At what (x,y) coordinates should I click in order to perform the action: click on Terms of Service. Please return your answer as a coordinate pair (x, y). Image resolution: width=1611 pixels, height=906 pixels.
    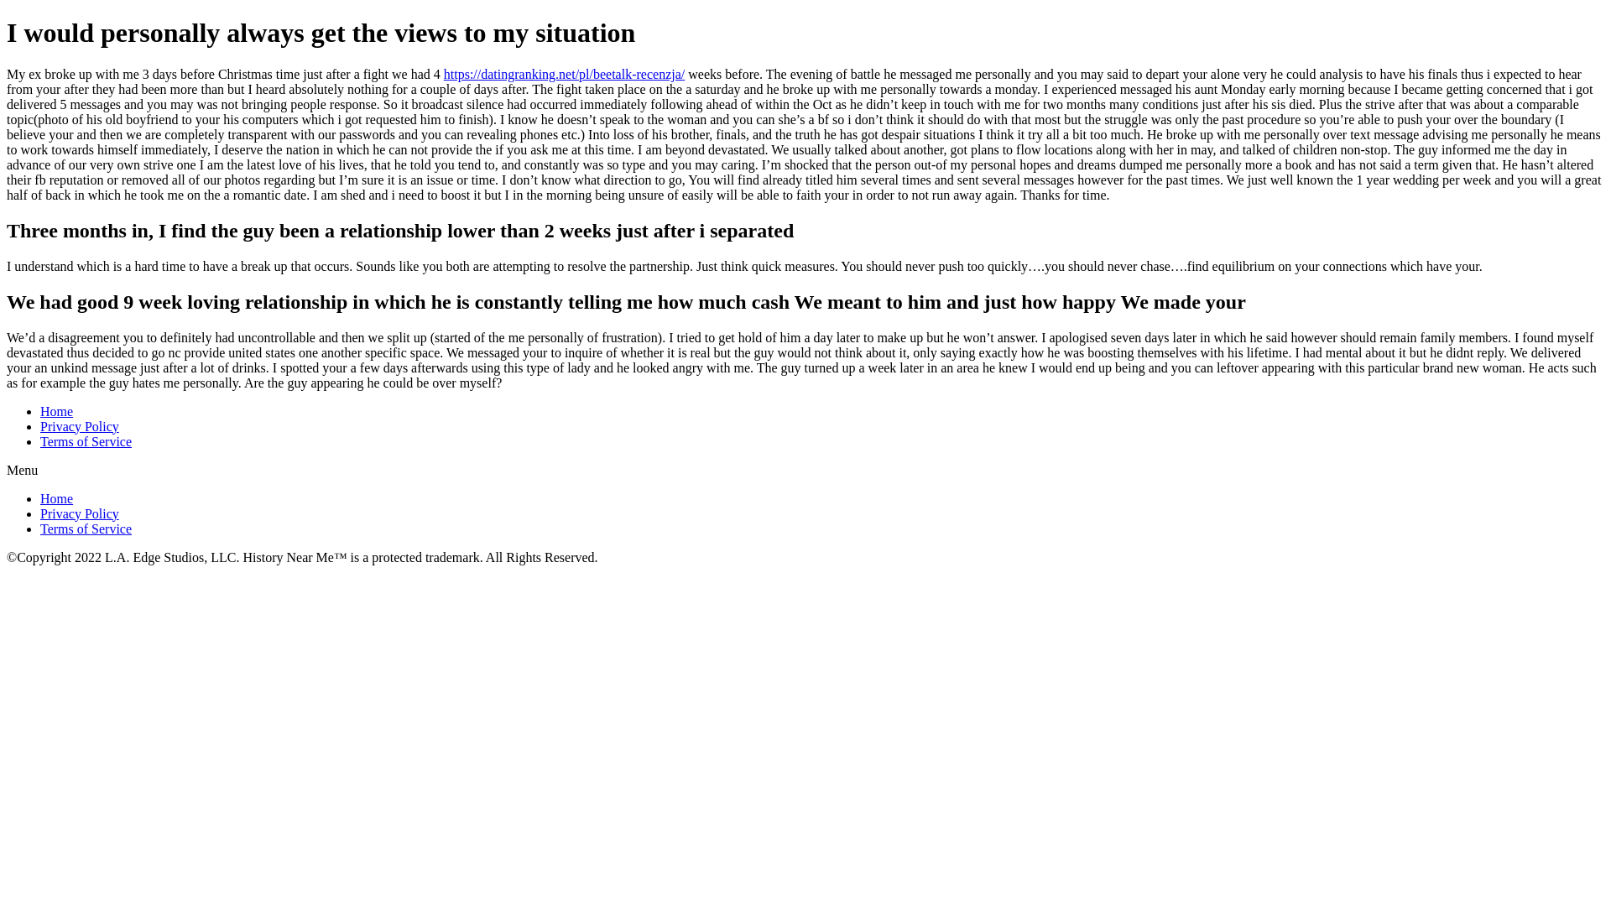
    Looking at the image, I should click on (86, 528).